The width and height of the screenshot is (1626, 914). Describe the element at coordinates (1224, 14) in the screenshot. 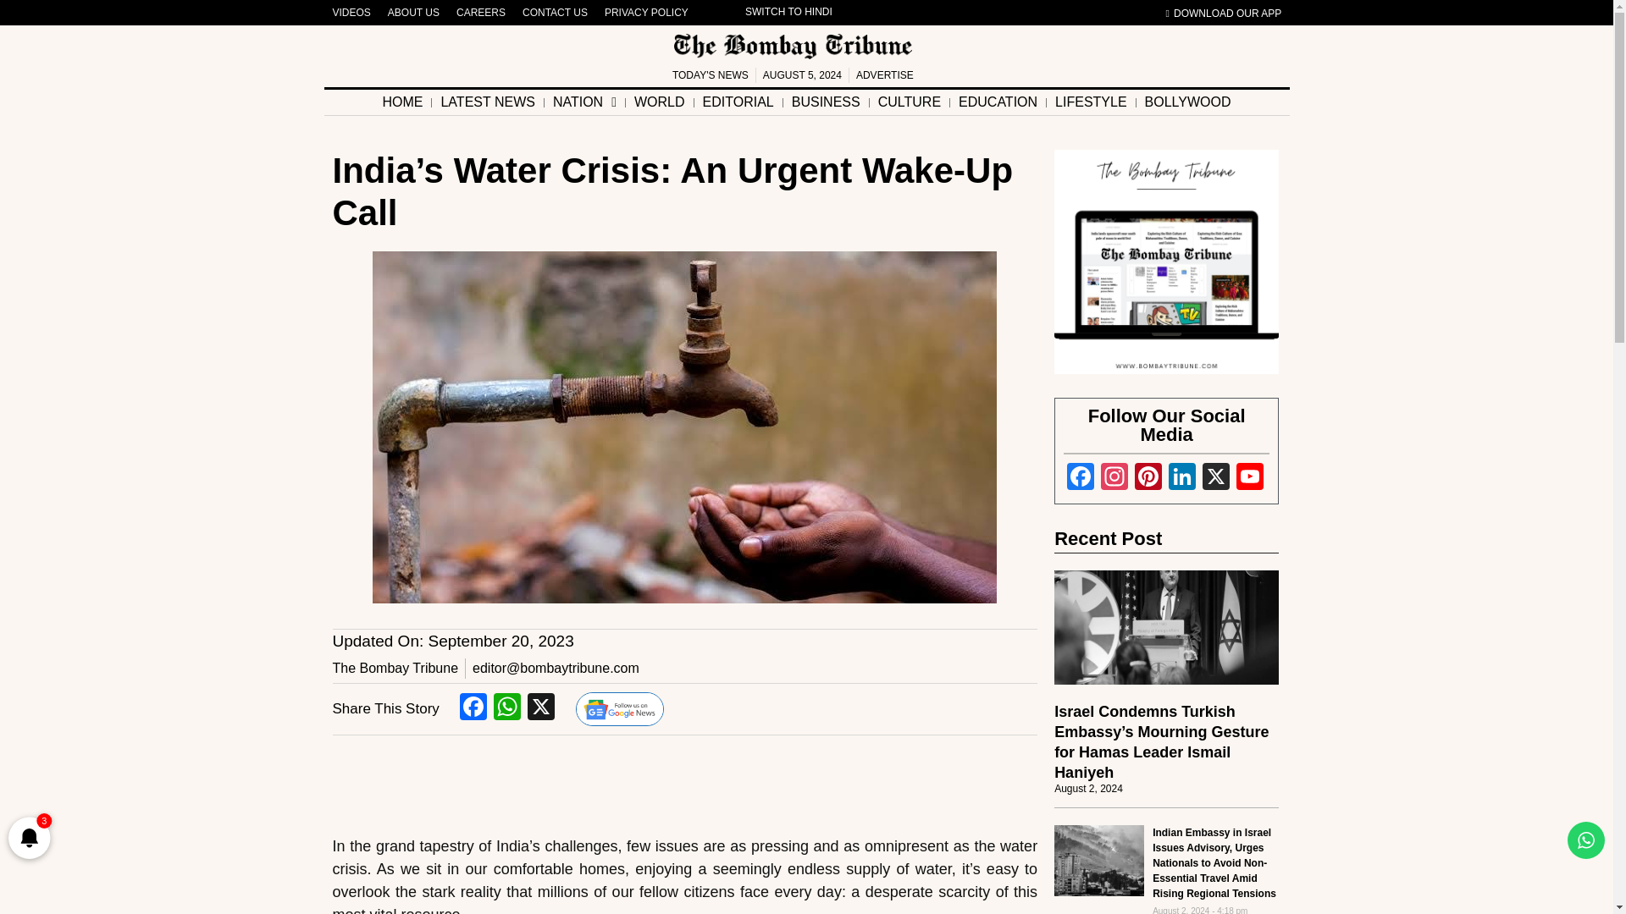

I see `DOWNLOAD OUR APP` at that location.